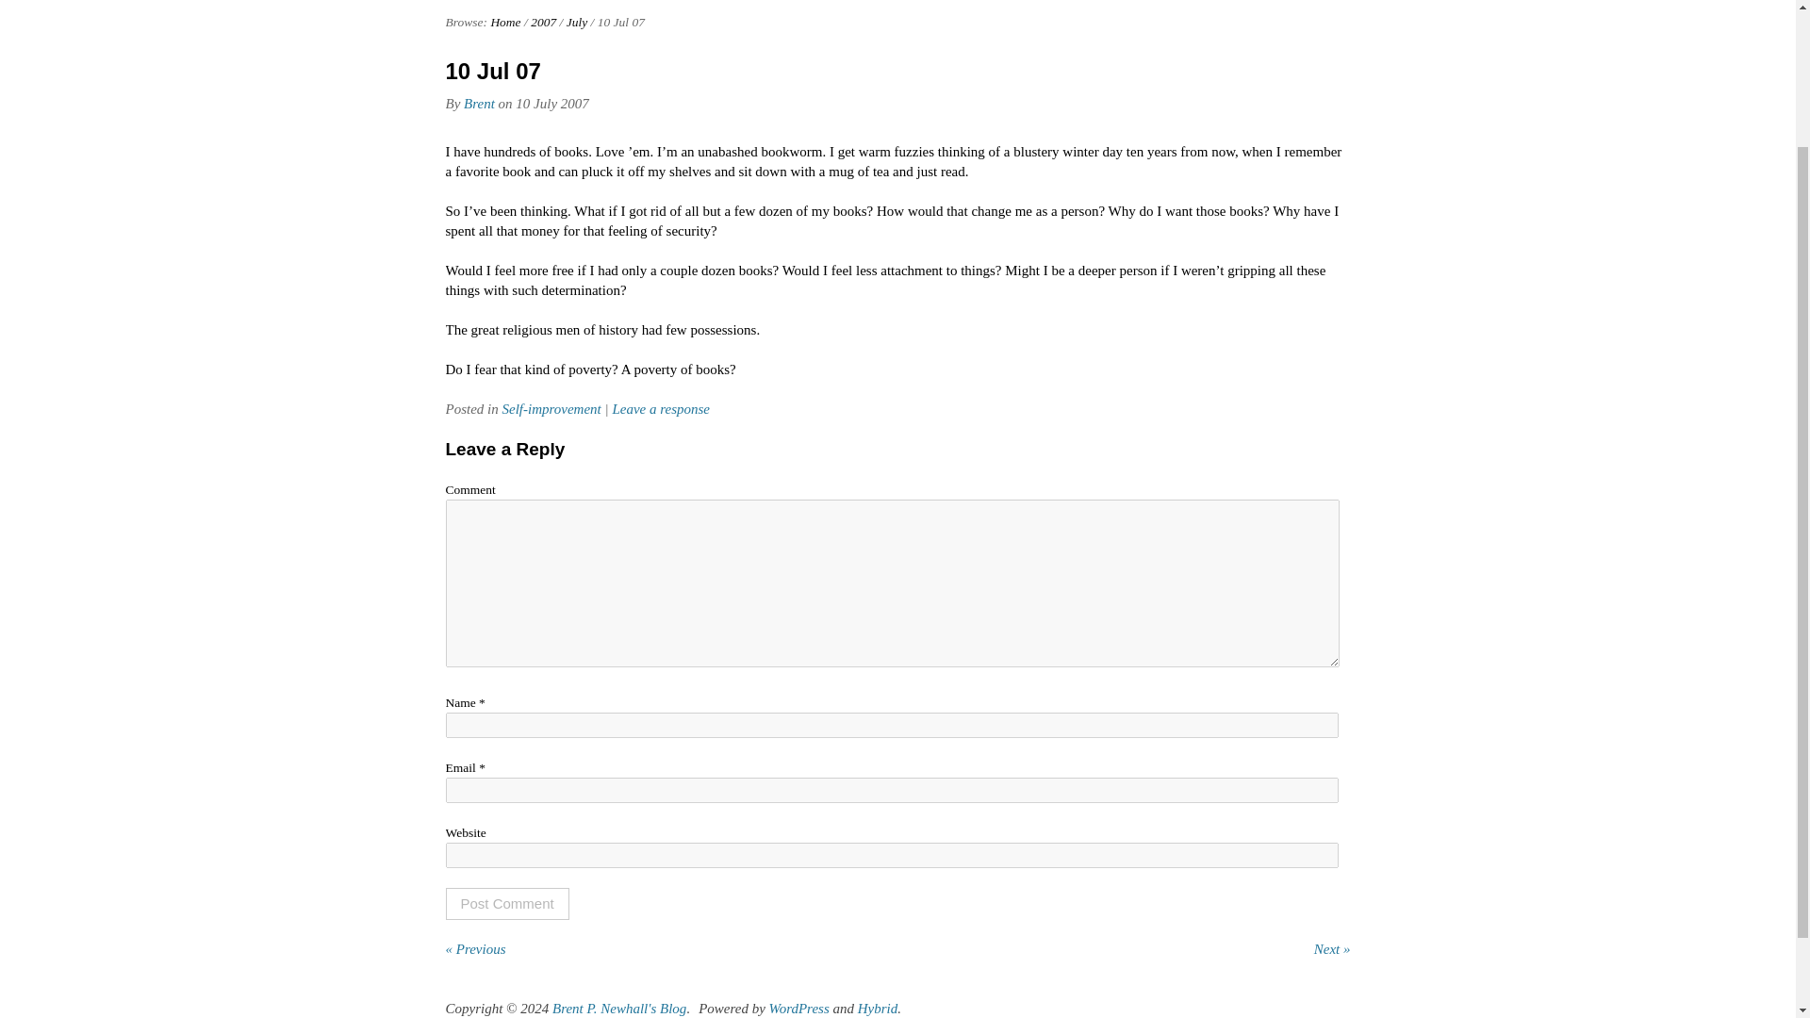 The image size is (1810, 1018). What do you see at coordinates (799, 1008) in the screenshot?
I see `WordPress` at bounding box center [799, 1008].